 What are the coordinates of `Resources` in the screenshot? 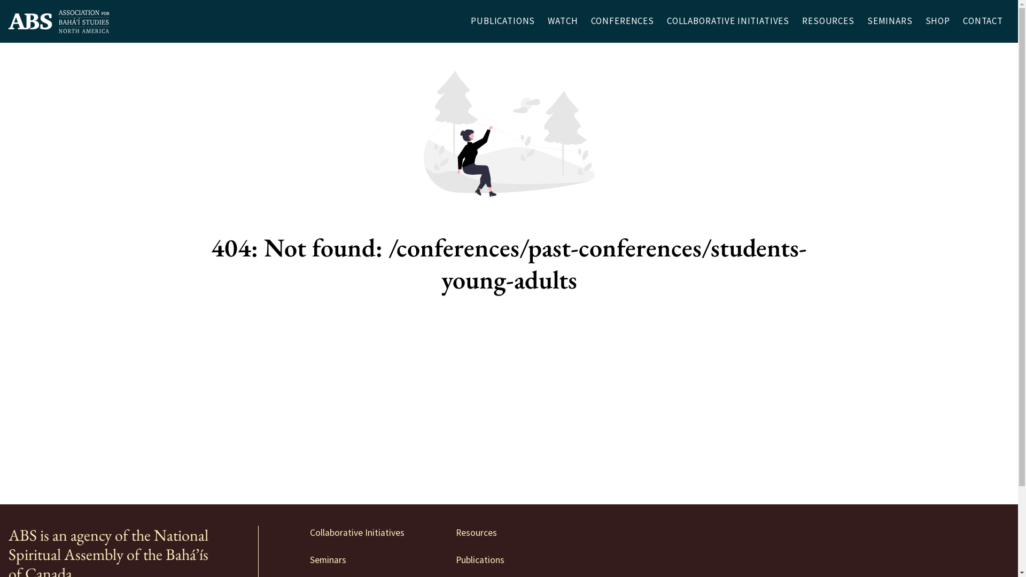 It's located at (477, 533).